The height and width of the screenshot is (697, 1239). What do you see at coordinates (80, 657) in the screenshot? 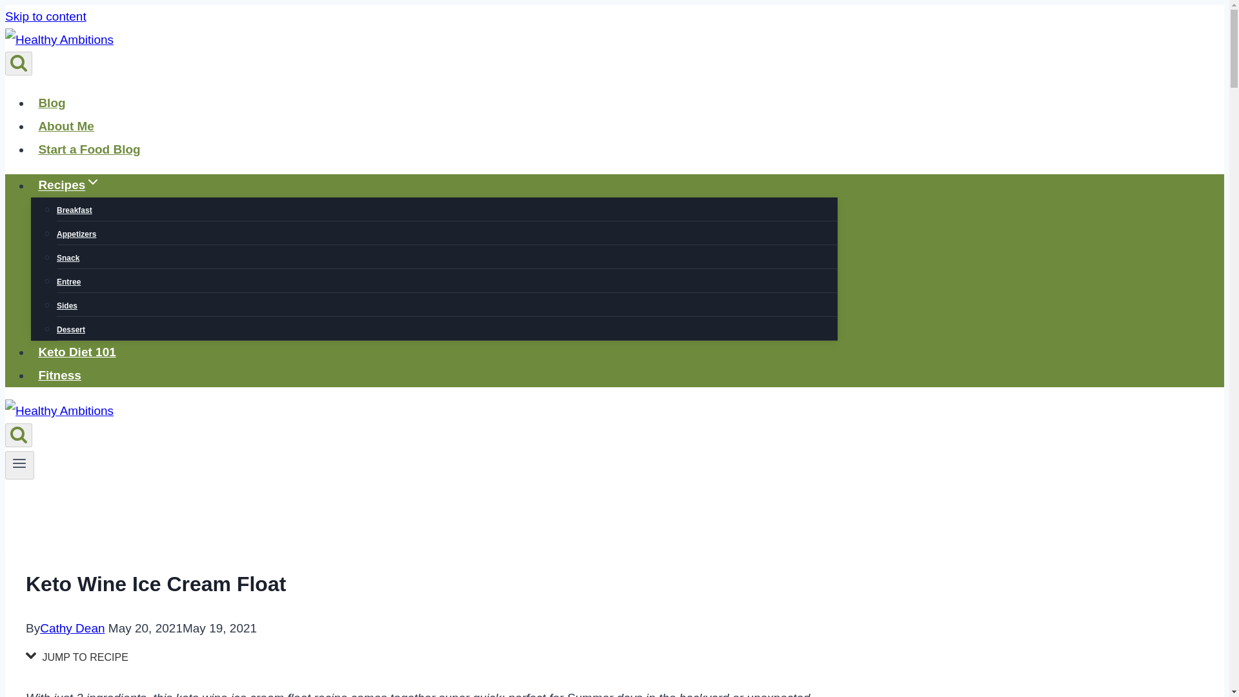
I see `JUMP TO RECIPE` at bounding box center [80, 657].